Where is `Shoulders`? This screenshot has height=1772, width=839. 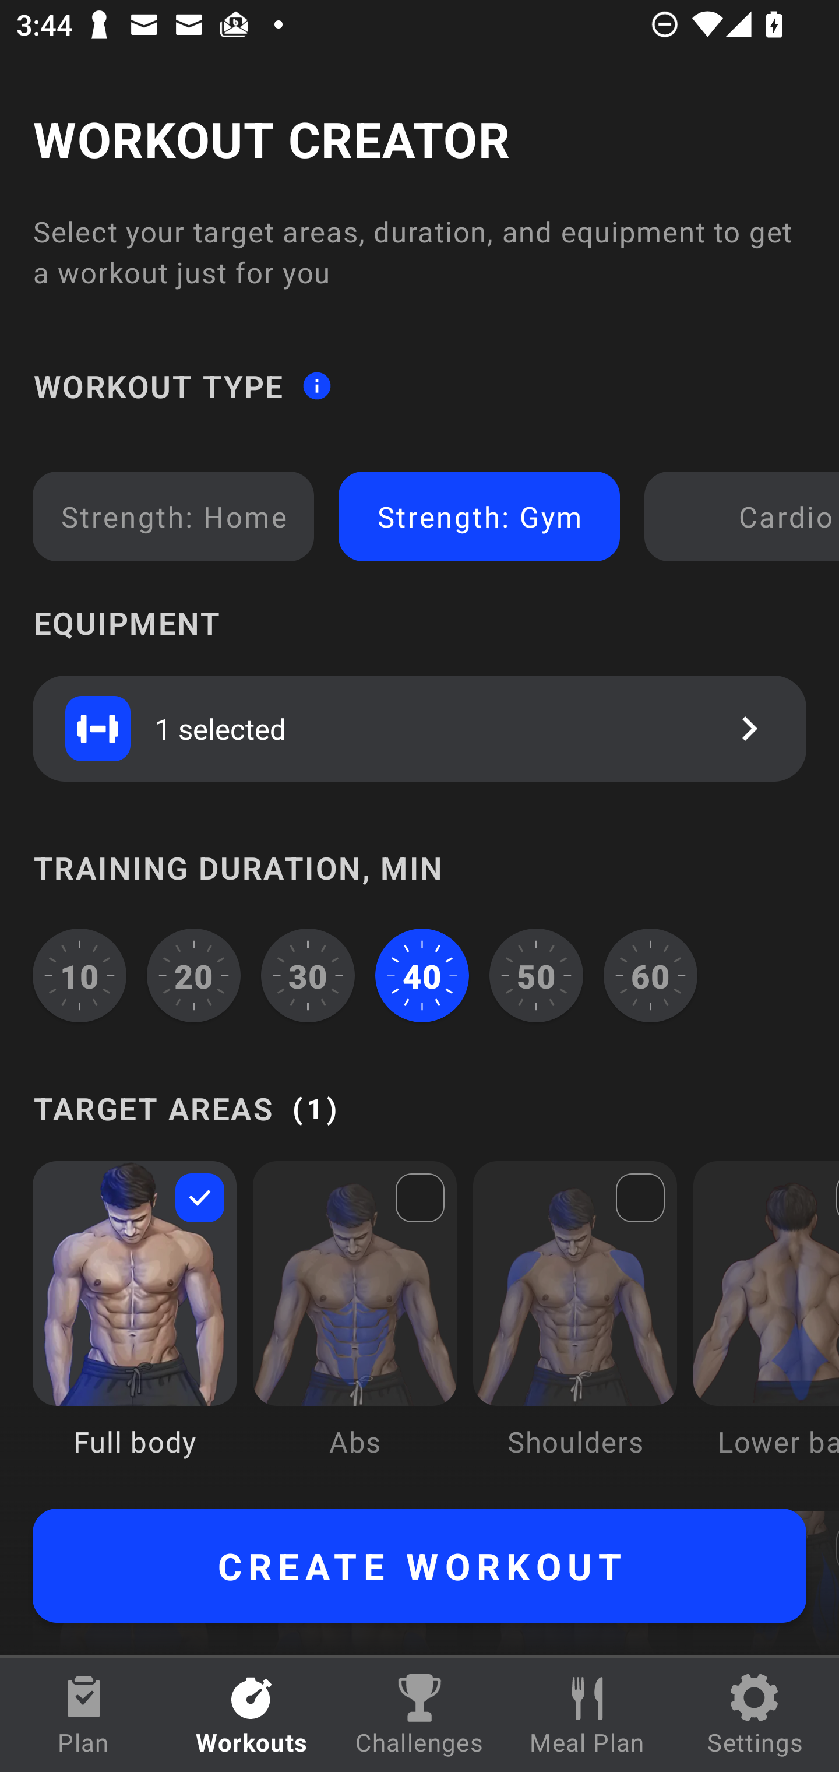 Shoulders is located at coordinates (575, 1326).